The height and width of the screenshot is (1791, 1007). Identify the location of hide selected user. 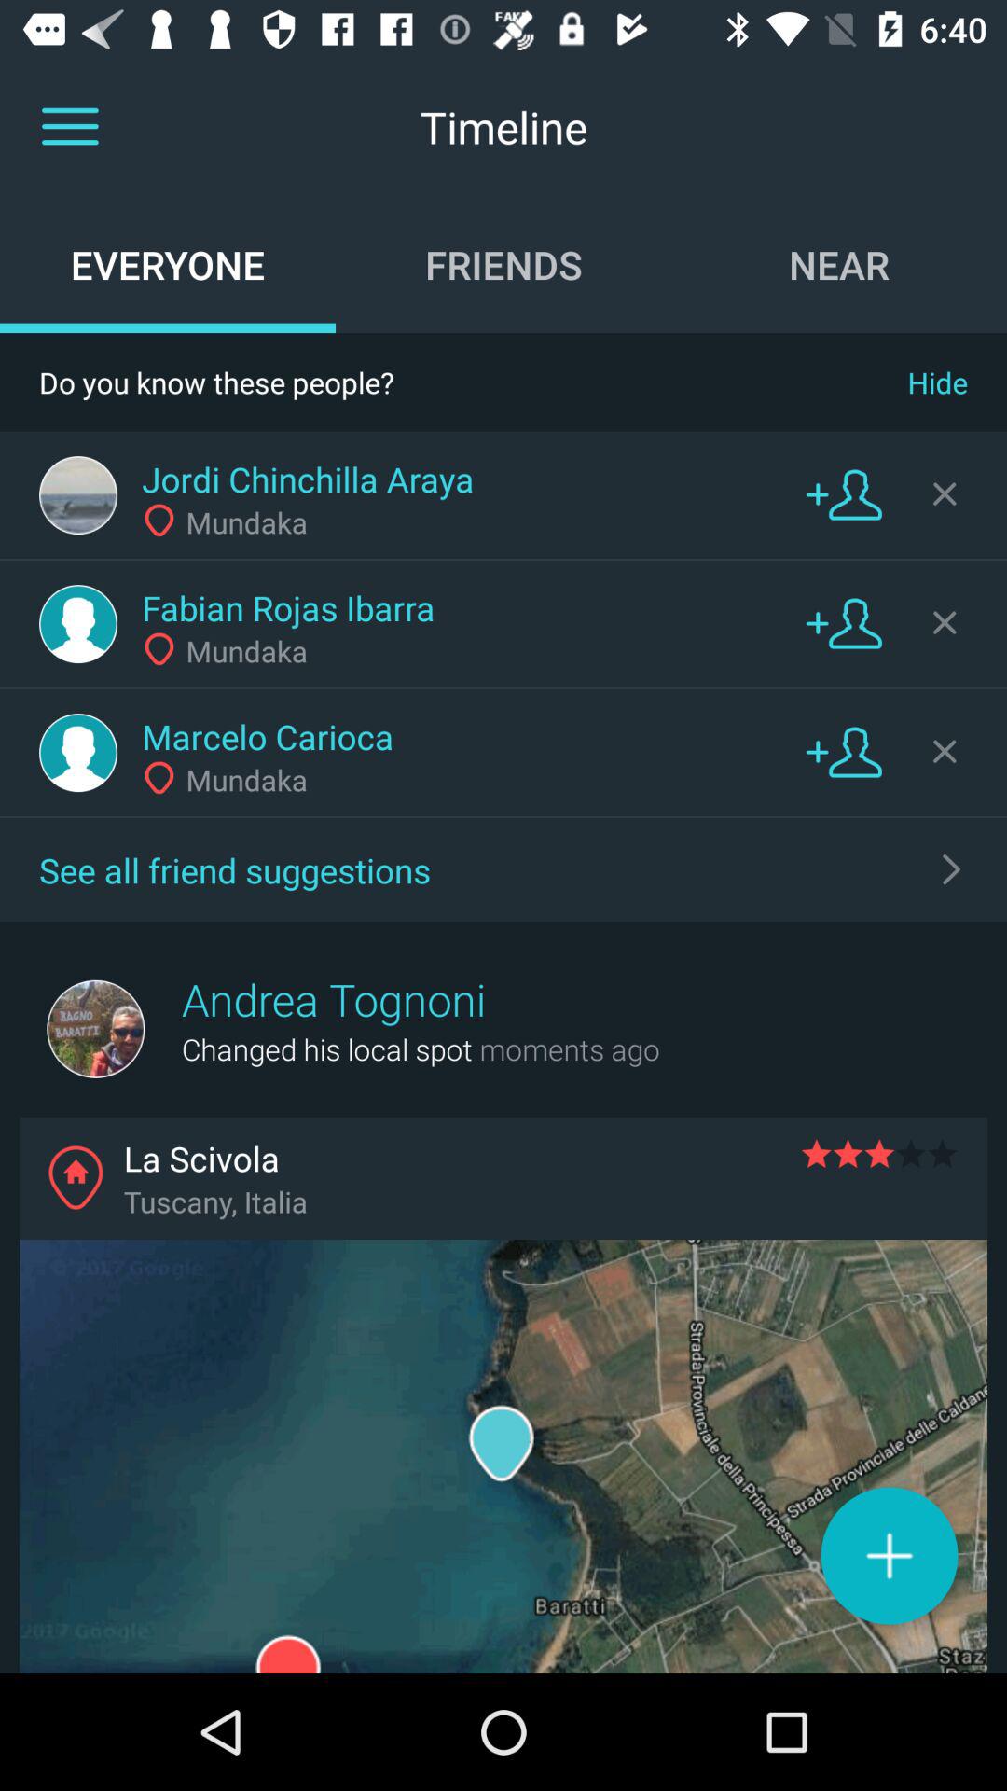
(945, 751).